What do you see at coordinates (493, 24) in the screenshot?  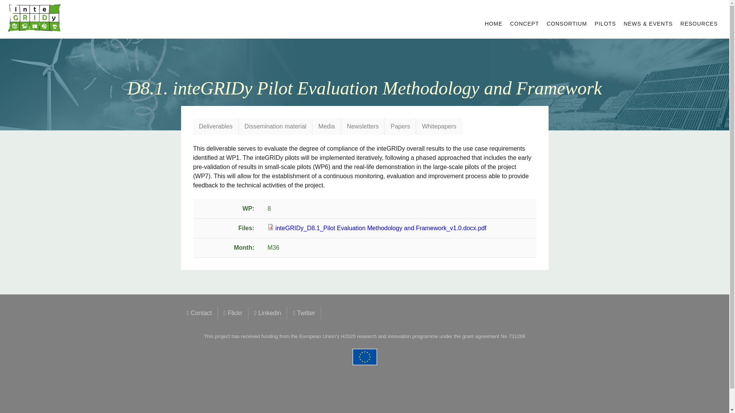 I see `HOME` at bounding box center [493, 24].